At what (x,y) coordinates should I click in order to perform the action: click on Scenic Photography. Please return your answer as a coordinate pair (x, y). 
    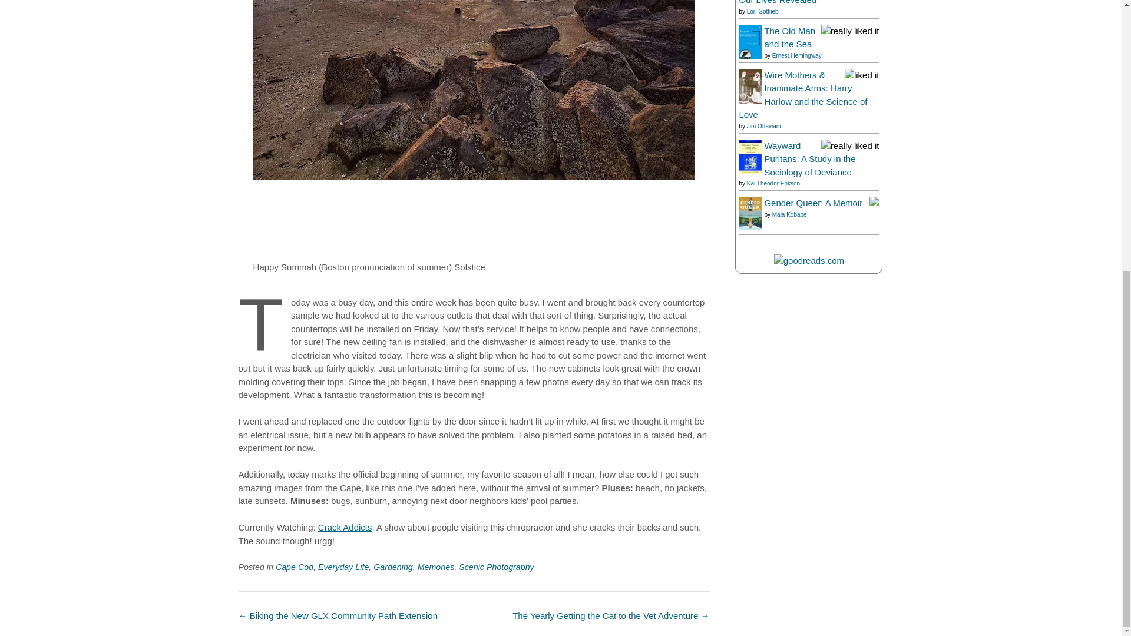
    Looking at the image, I should click on (496, 567).